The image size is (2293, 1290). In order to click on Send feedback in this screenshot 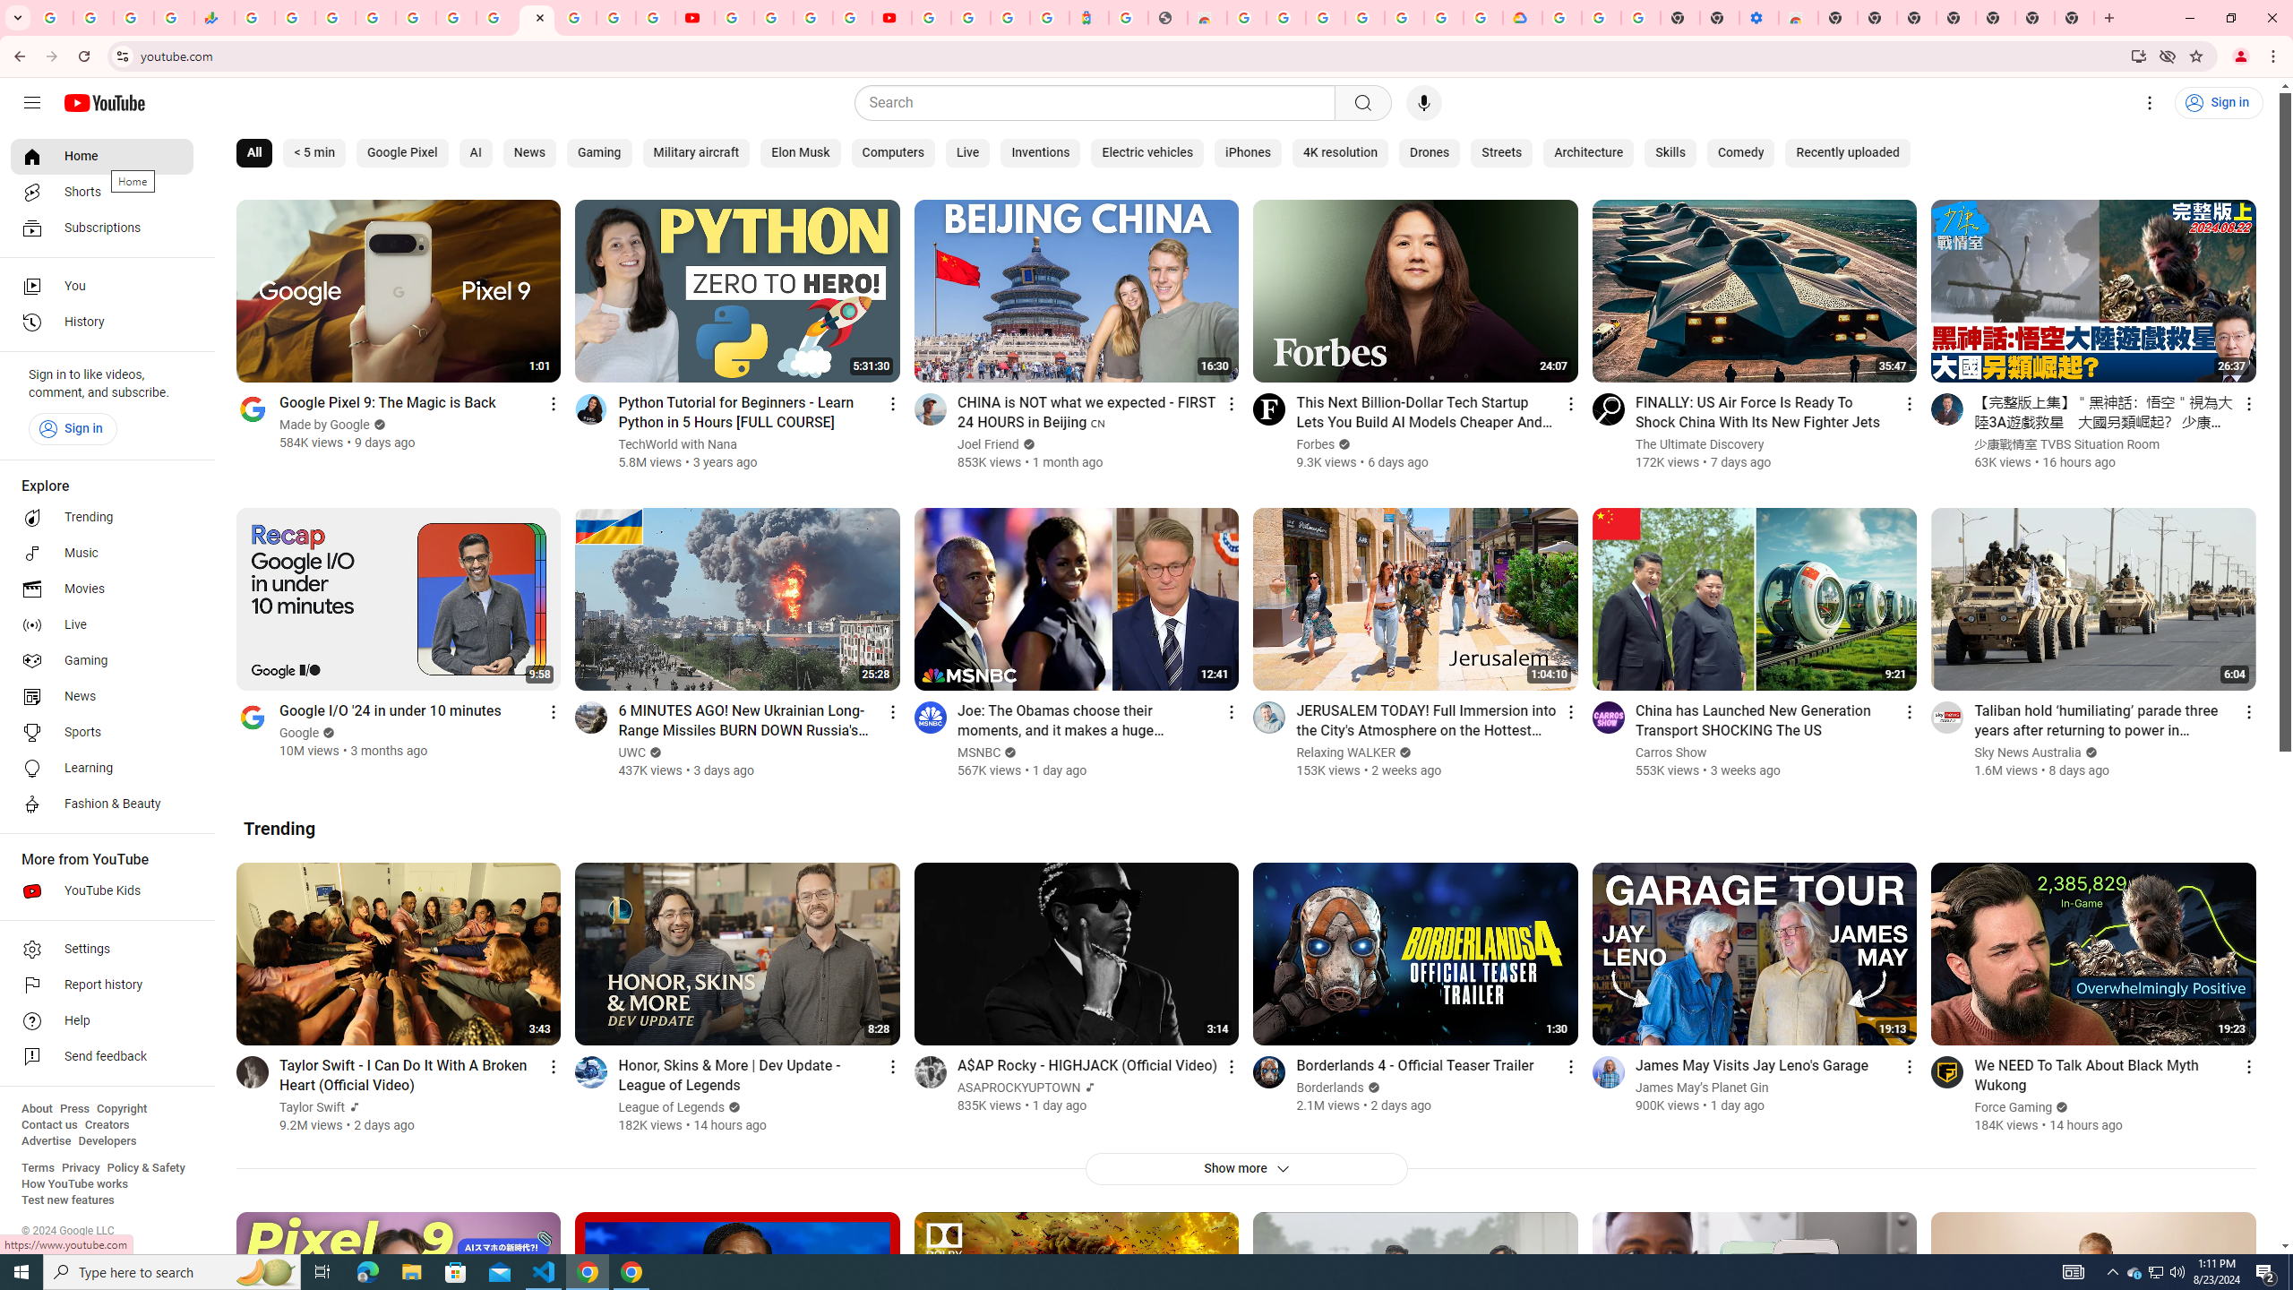, I will do `click(102, 1057)`.